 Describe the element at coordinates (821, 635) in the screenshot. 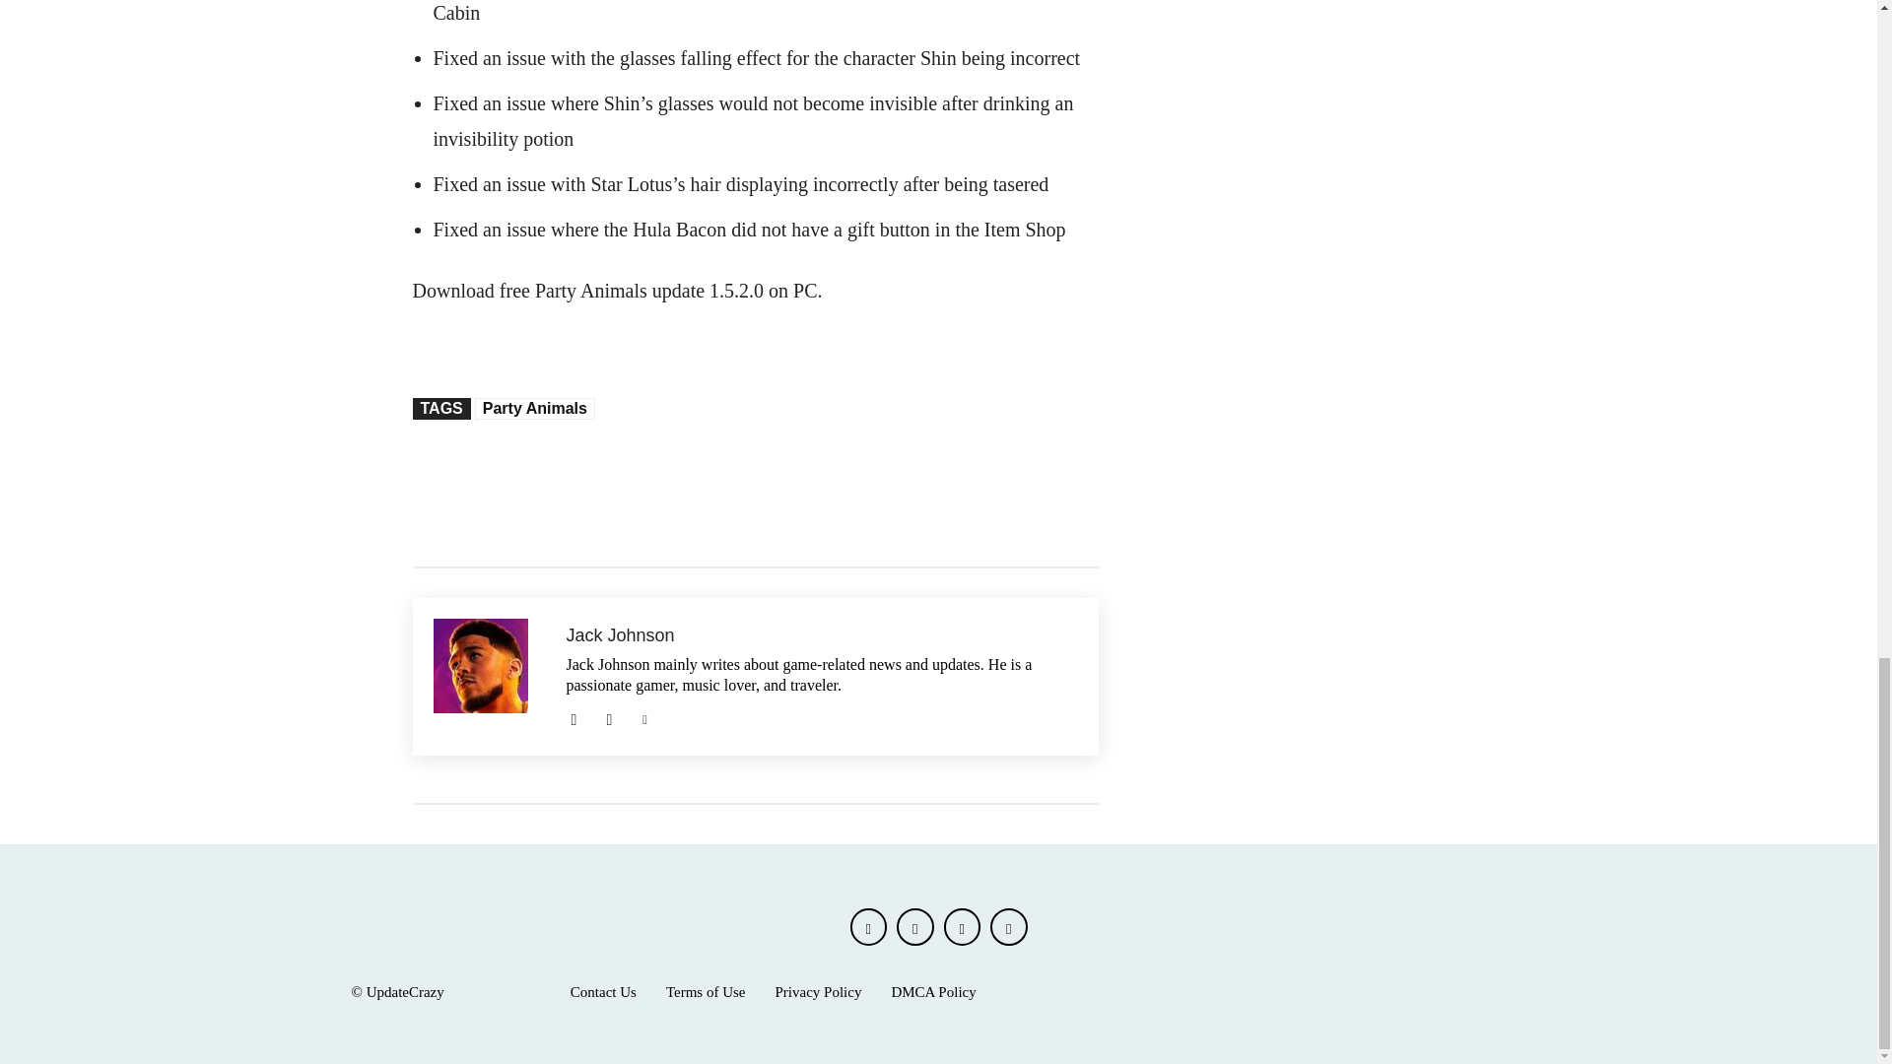

I see `Jack Johnson` at that location.